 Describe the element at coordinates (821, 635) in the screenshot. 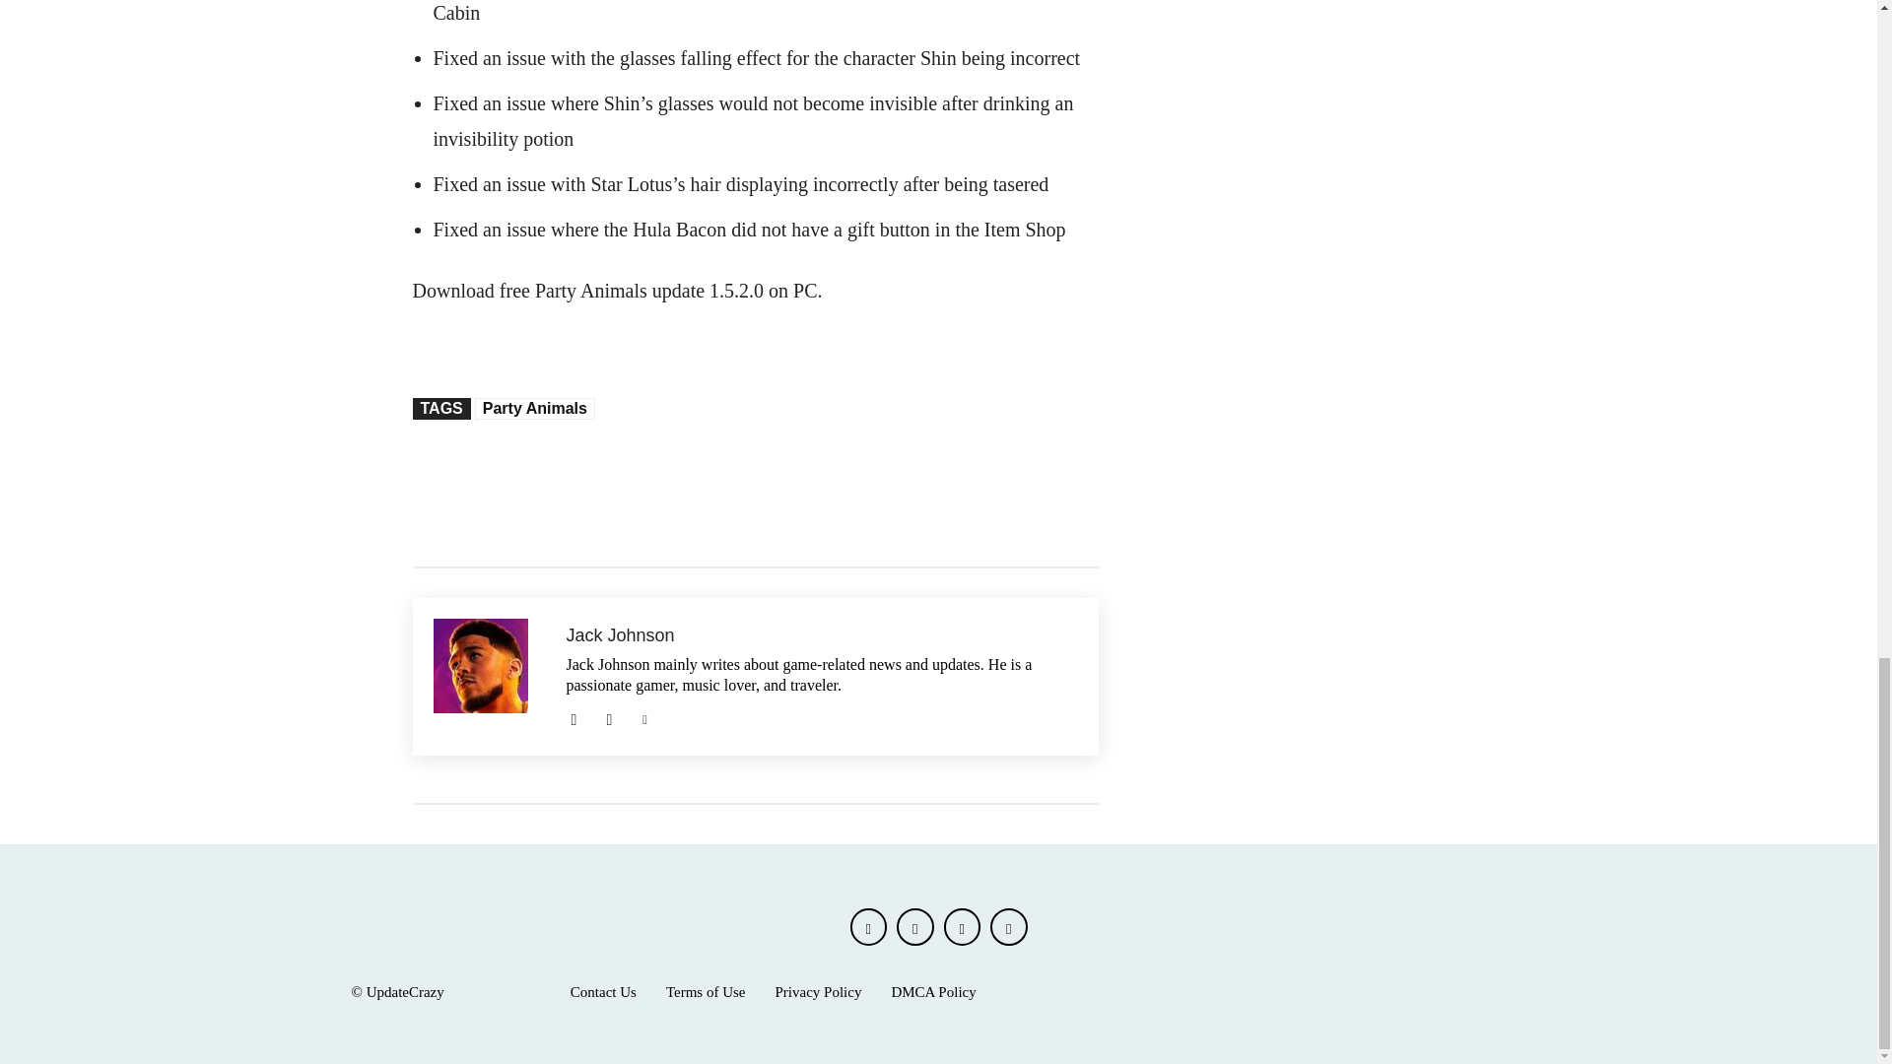

I see `Jack Johnson` at that location.